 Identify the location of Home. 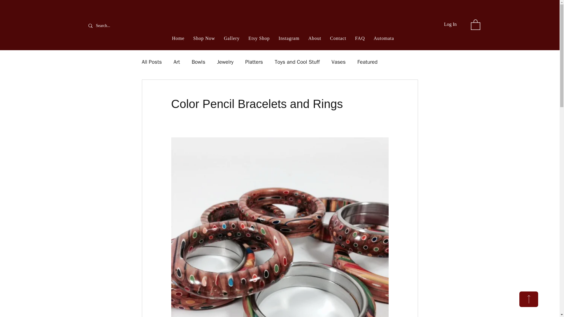
(178, 38).